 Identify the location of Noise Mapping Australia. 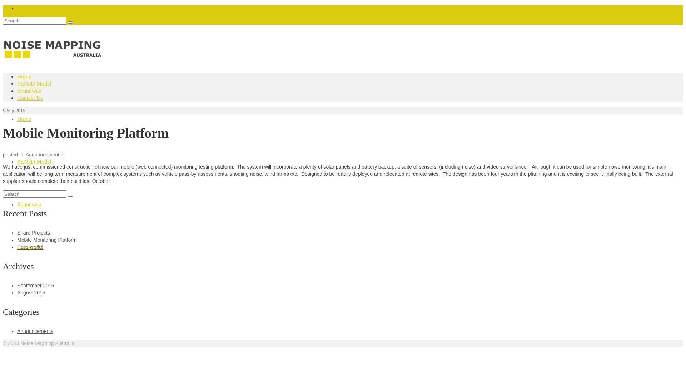
(343, 55).